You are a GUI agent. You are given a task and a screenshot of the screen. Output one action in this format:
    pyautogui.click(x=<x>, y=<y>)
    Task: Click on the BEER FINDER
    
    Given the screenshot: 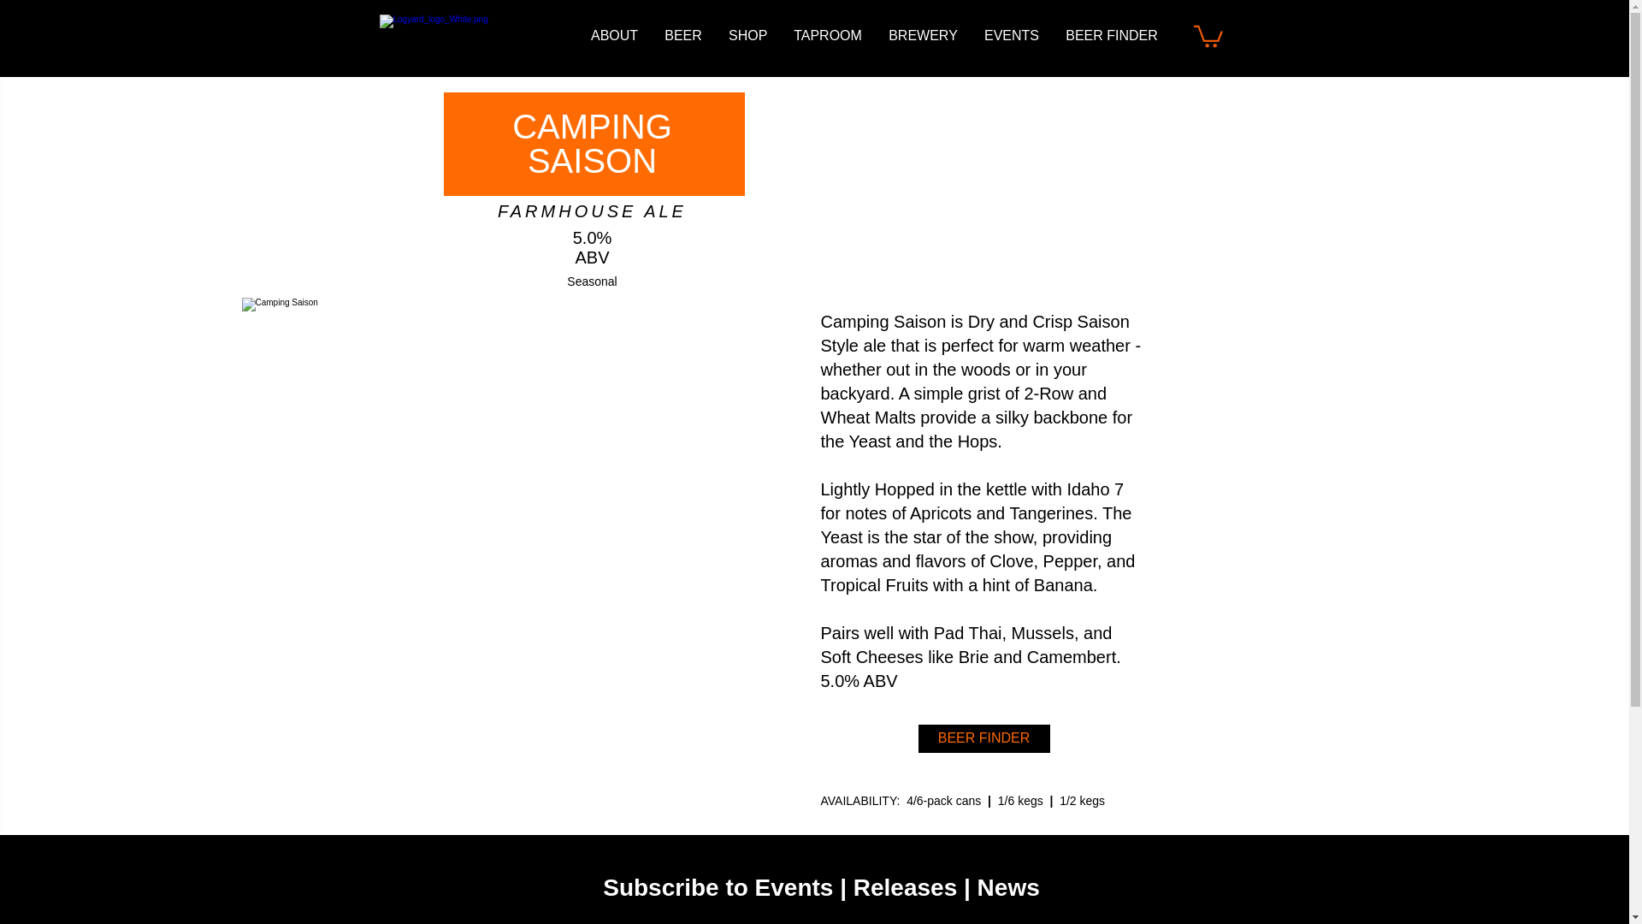 What is the action you would take?
    pyautogui.click(x=1111, y=36)
    